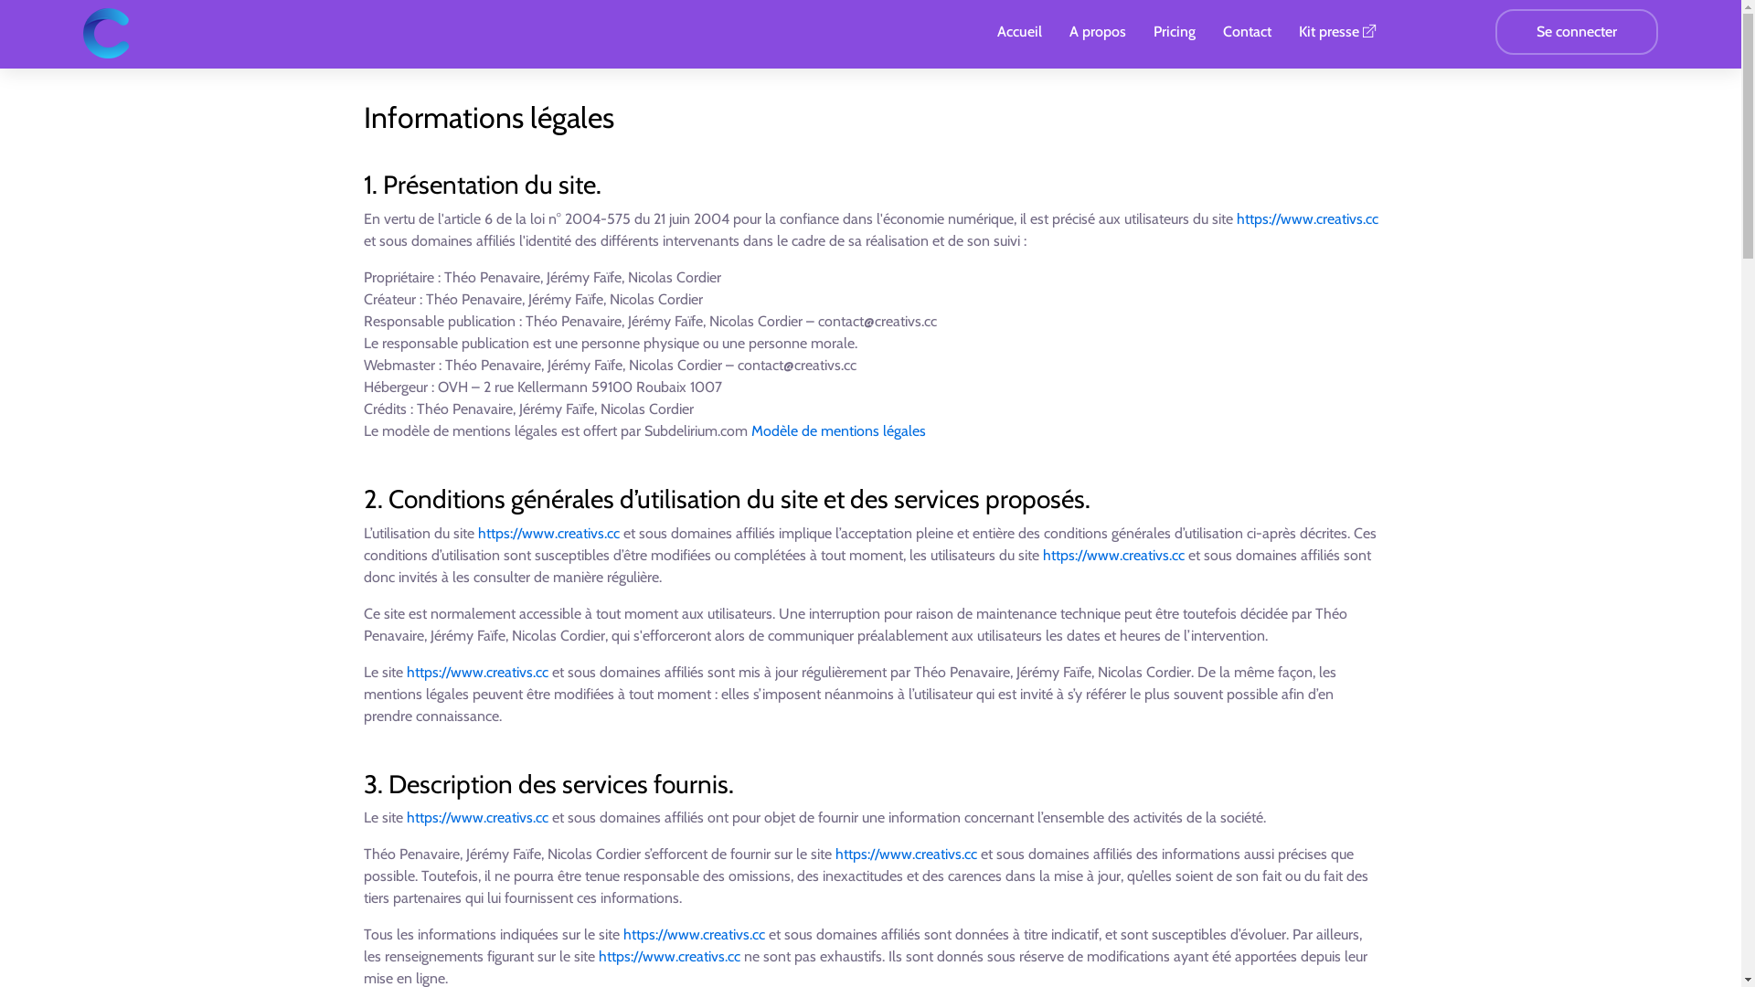 The image size is (1755, 987). What do you see at coordinates (1247, 32) in the screenshot?
I see `Contact` at bounding box center [1247, 32].